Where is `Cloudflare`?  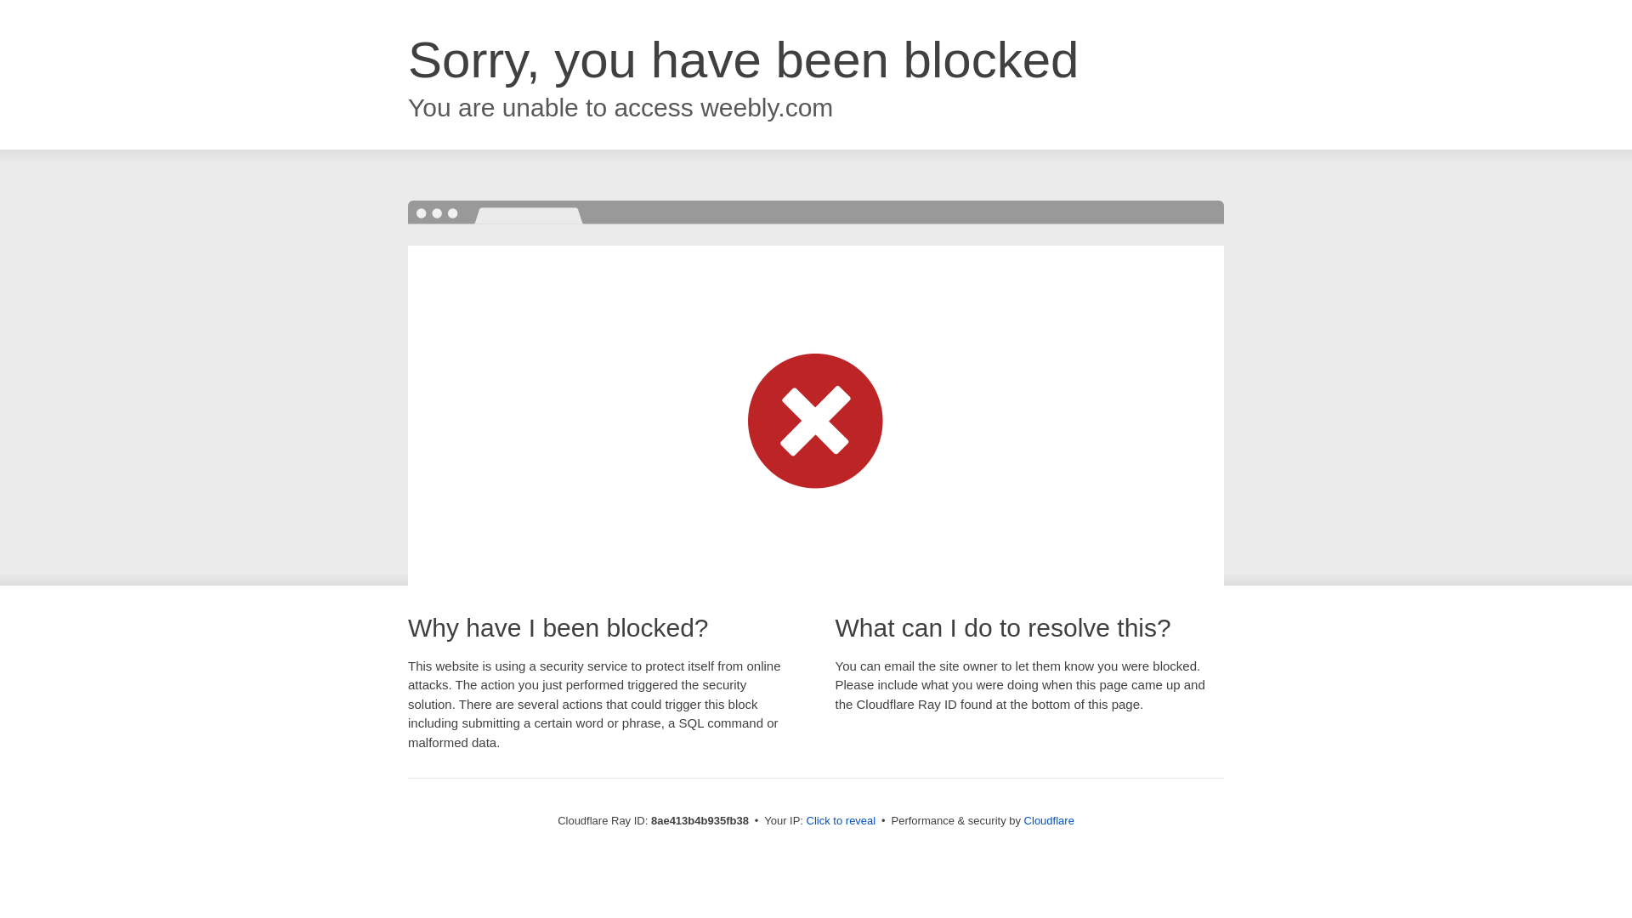 Cloudflare is located at coordinates (1049, 820).